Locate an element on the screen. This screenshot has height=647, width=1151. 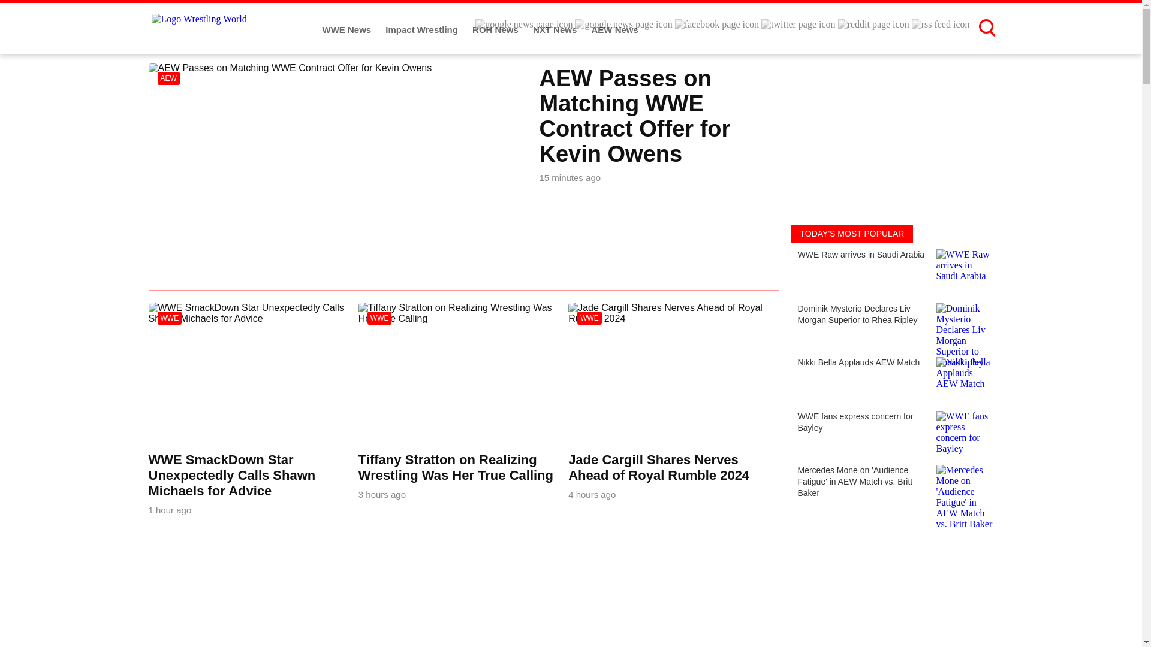
Impact Wrestling is located at coordinates (423, 30).